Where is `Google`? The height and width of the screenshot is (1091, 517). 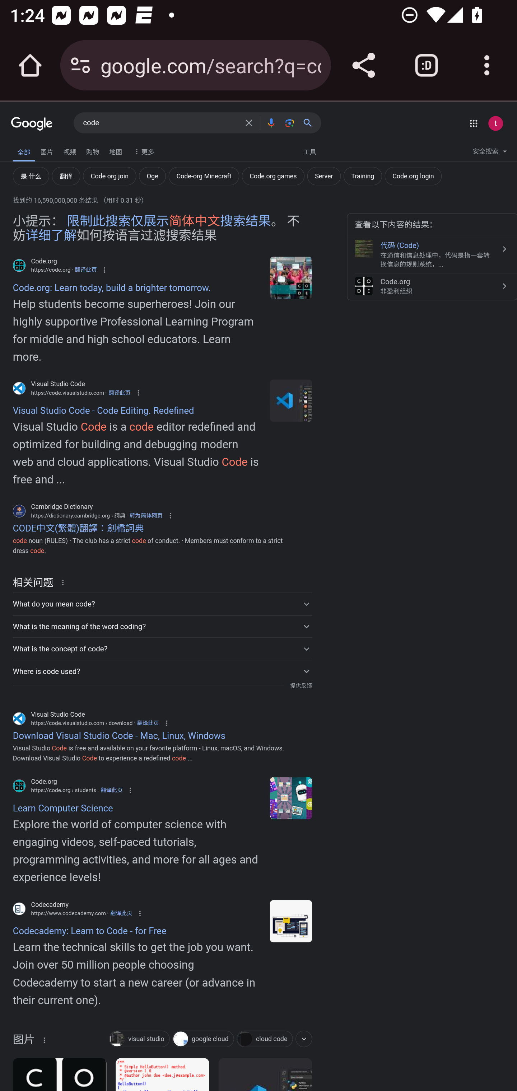
Google is located at coordinates (32, 124).